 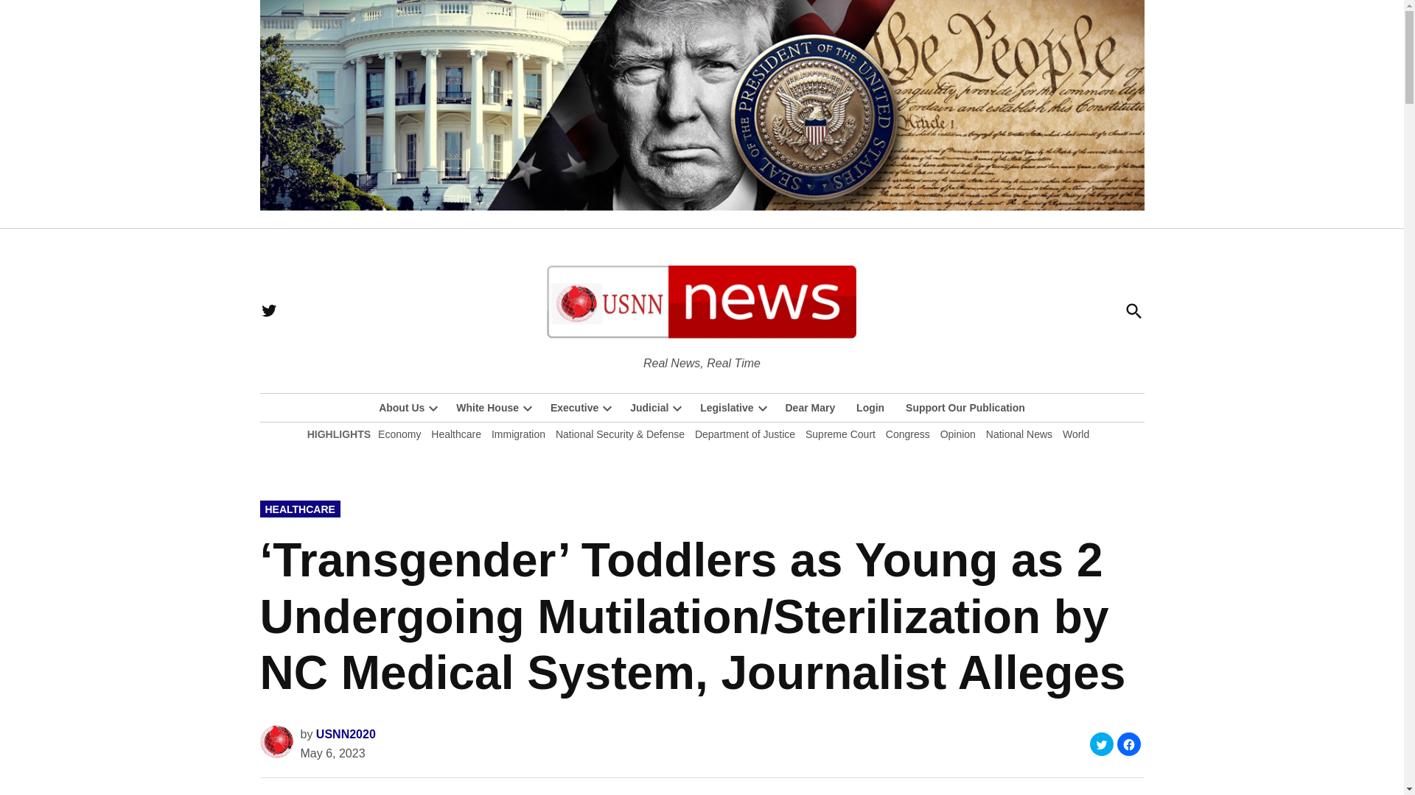 I want to click on USNN World News, so click(x=793, y=362).